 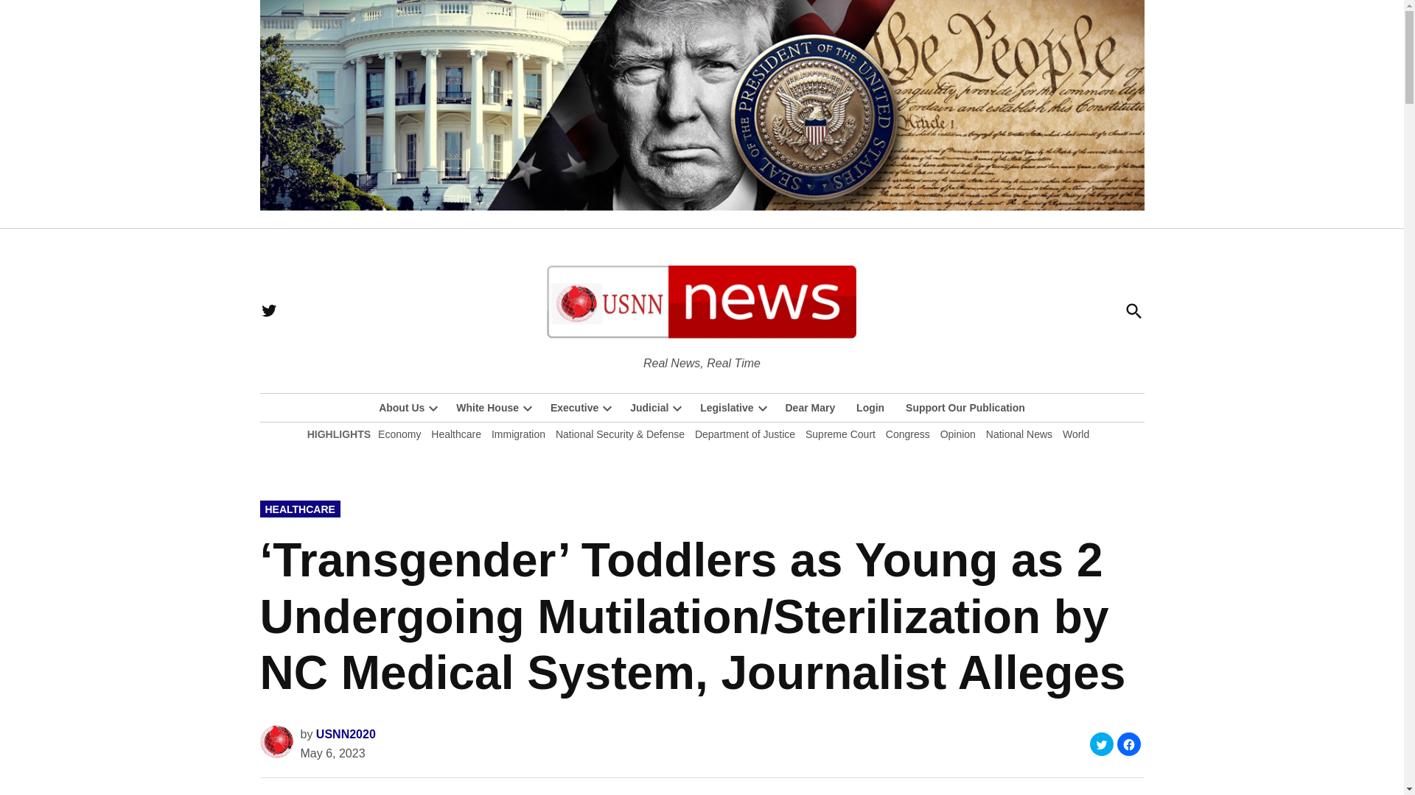 I want to click on USNN World News, so click(x=793, y=362).